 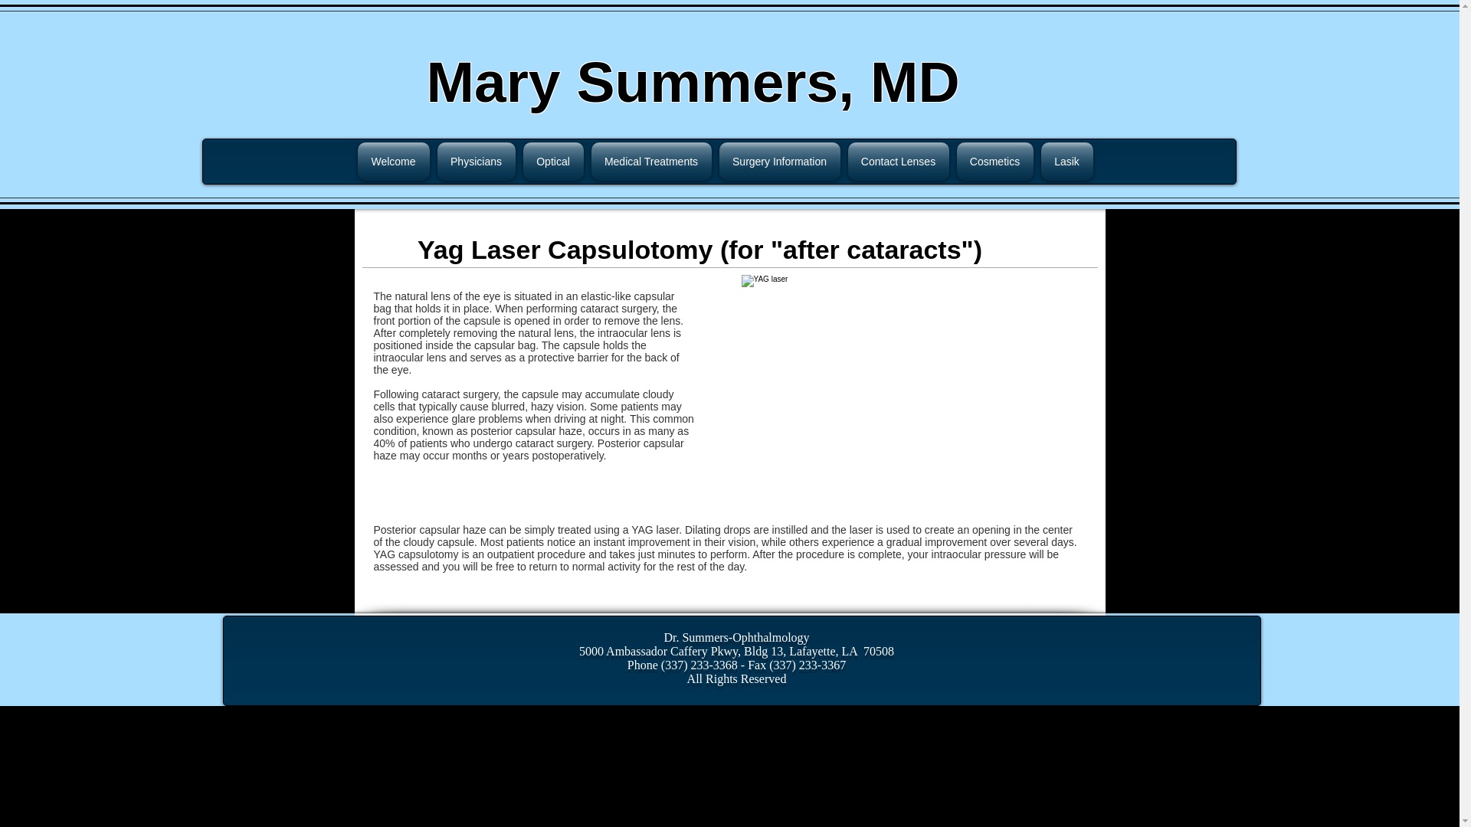 I want to click on Welcome, so click(x=395, y=161).